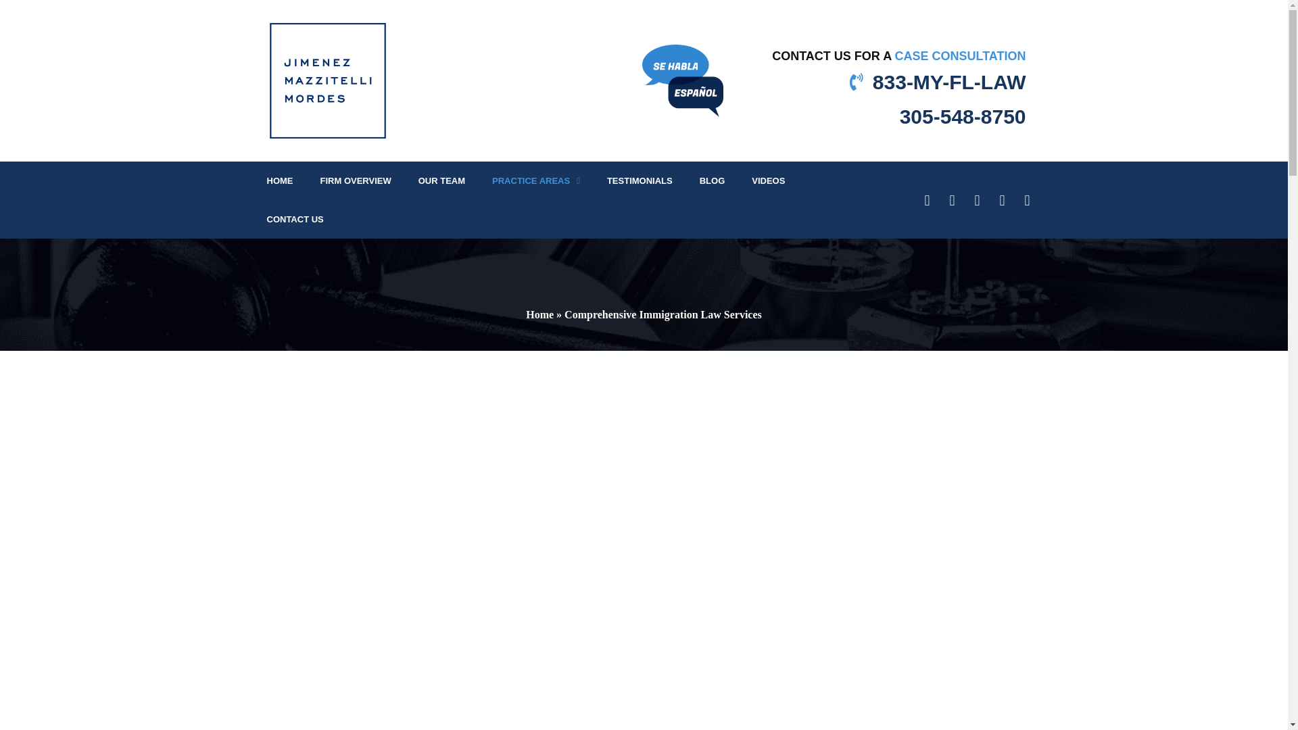  I want to click on JMM LOGO revised, so click(327, 81).